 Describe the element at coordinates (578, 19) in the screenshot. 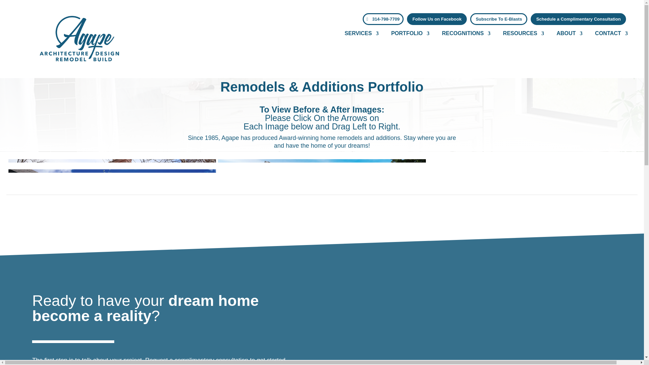

I see `Schedule a Complimentary Consultation` at that location.